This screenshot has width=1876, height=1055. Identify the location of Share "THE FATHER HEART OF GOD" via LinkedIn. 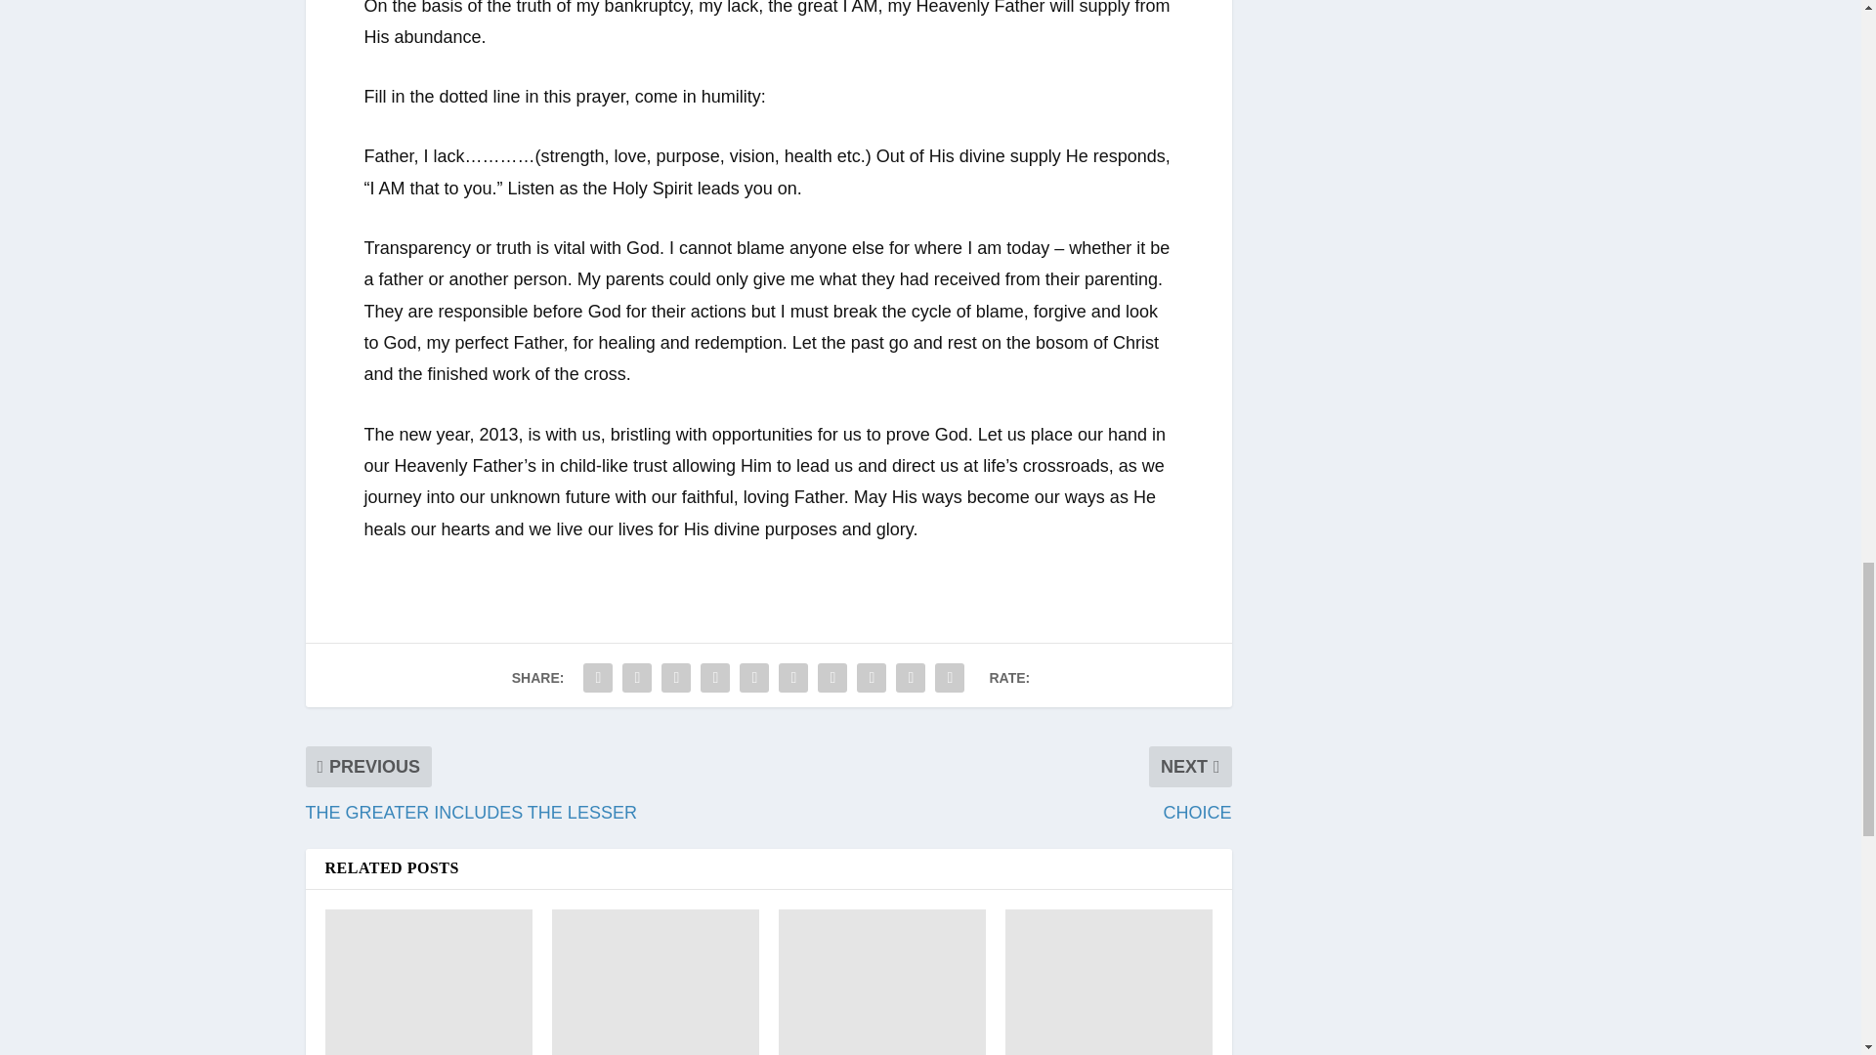
(792, 677).